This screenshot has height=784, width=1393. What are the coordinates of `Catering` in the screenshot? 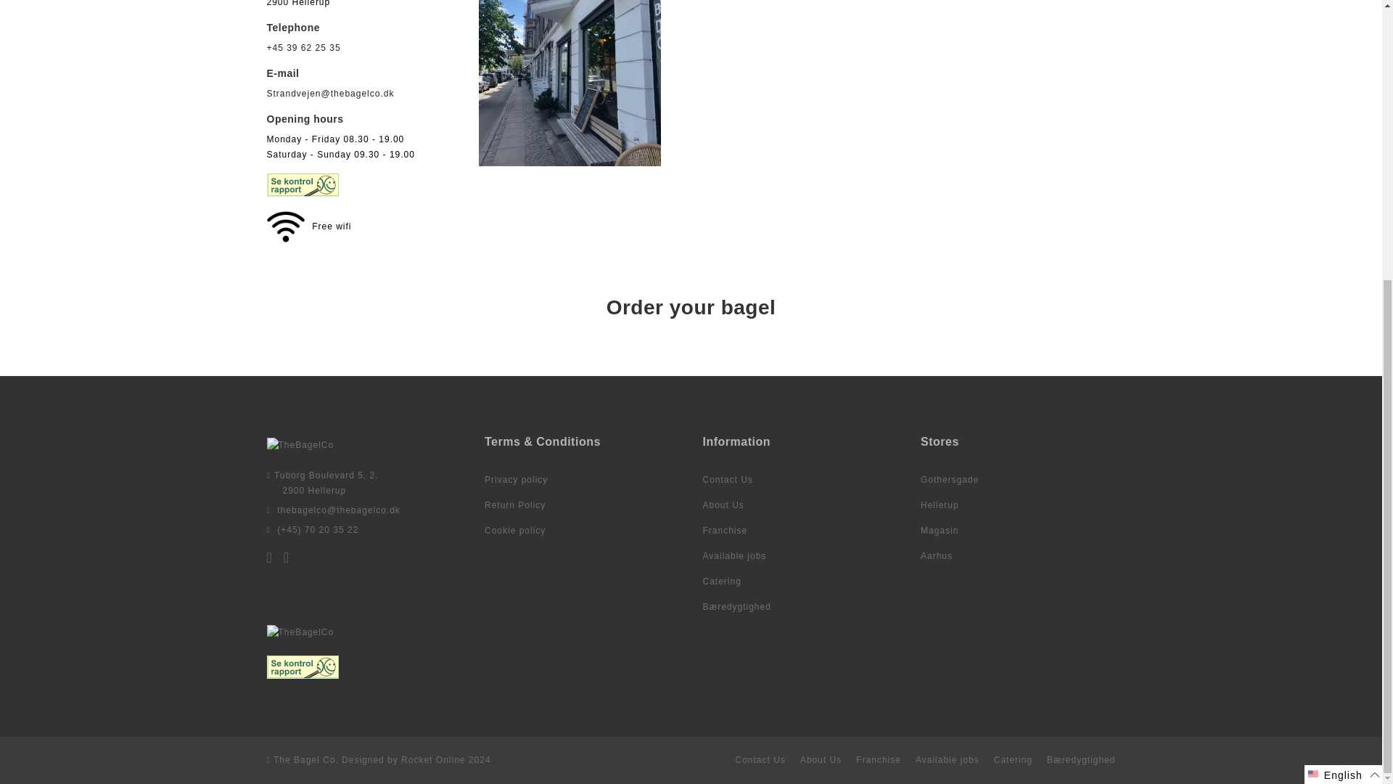 It's located at (721, 581).